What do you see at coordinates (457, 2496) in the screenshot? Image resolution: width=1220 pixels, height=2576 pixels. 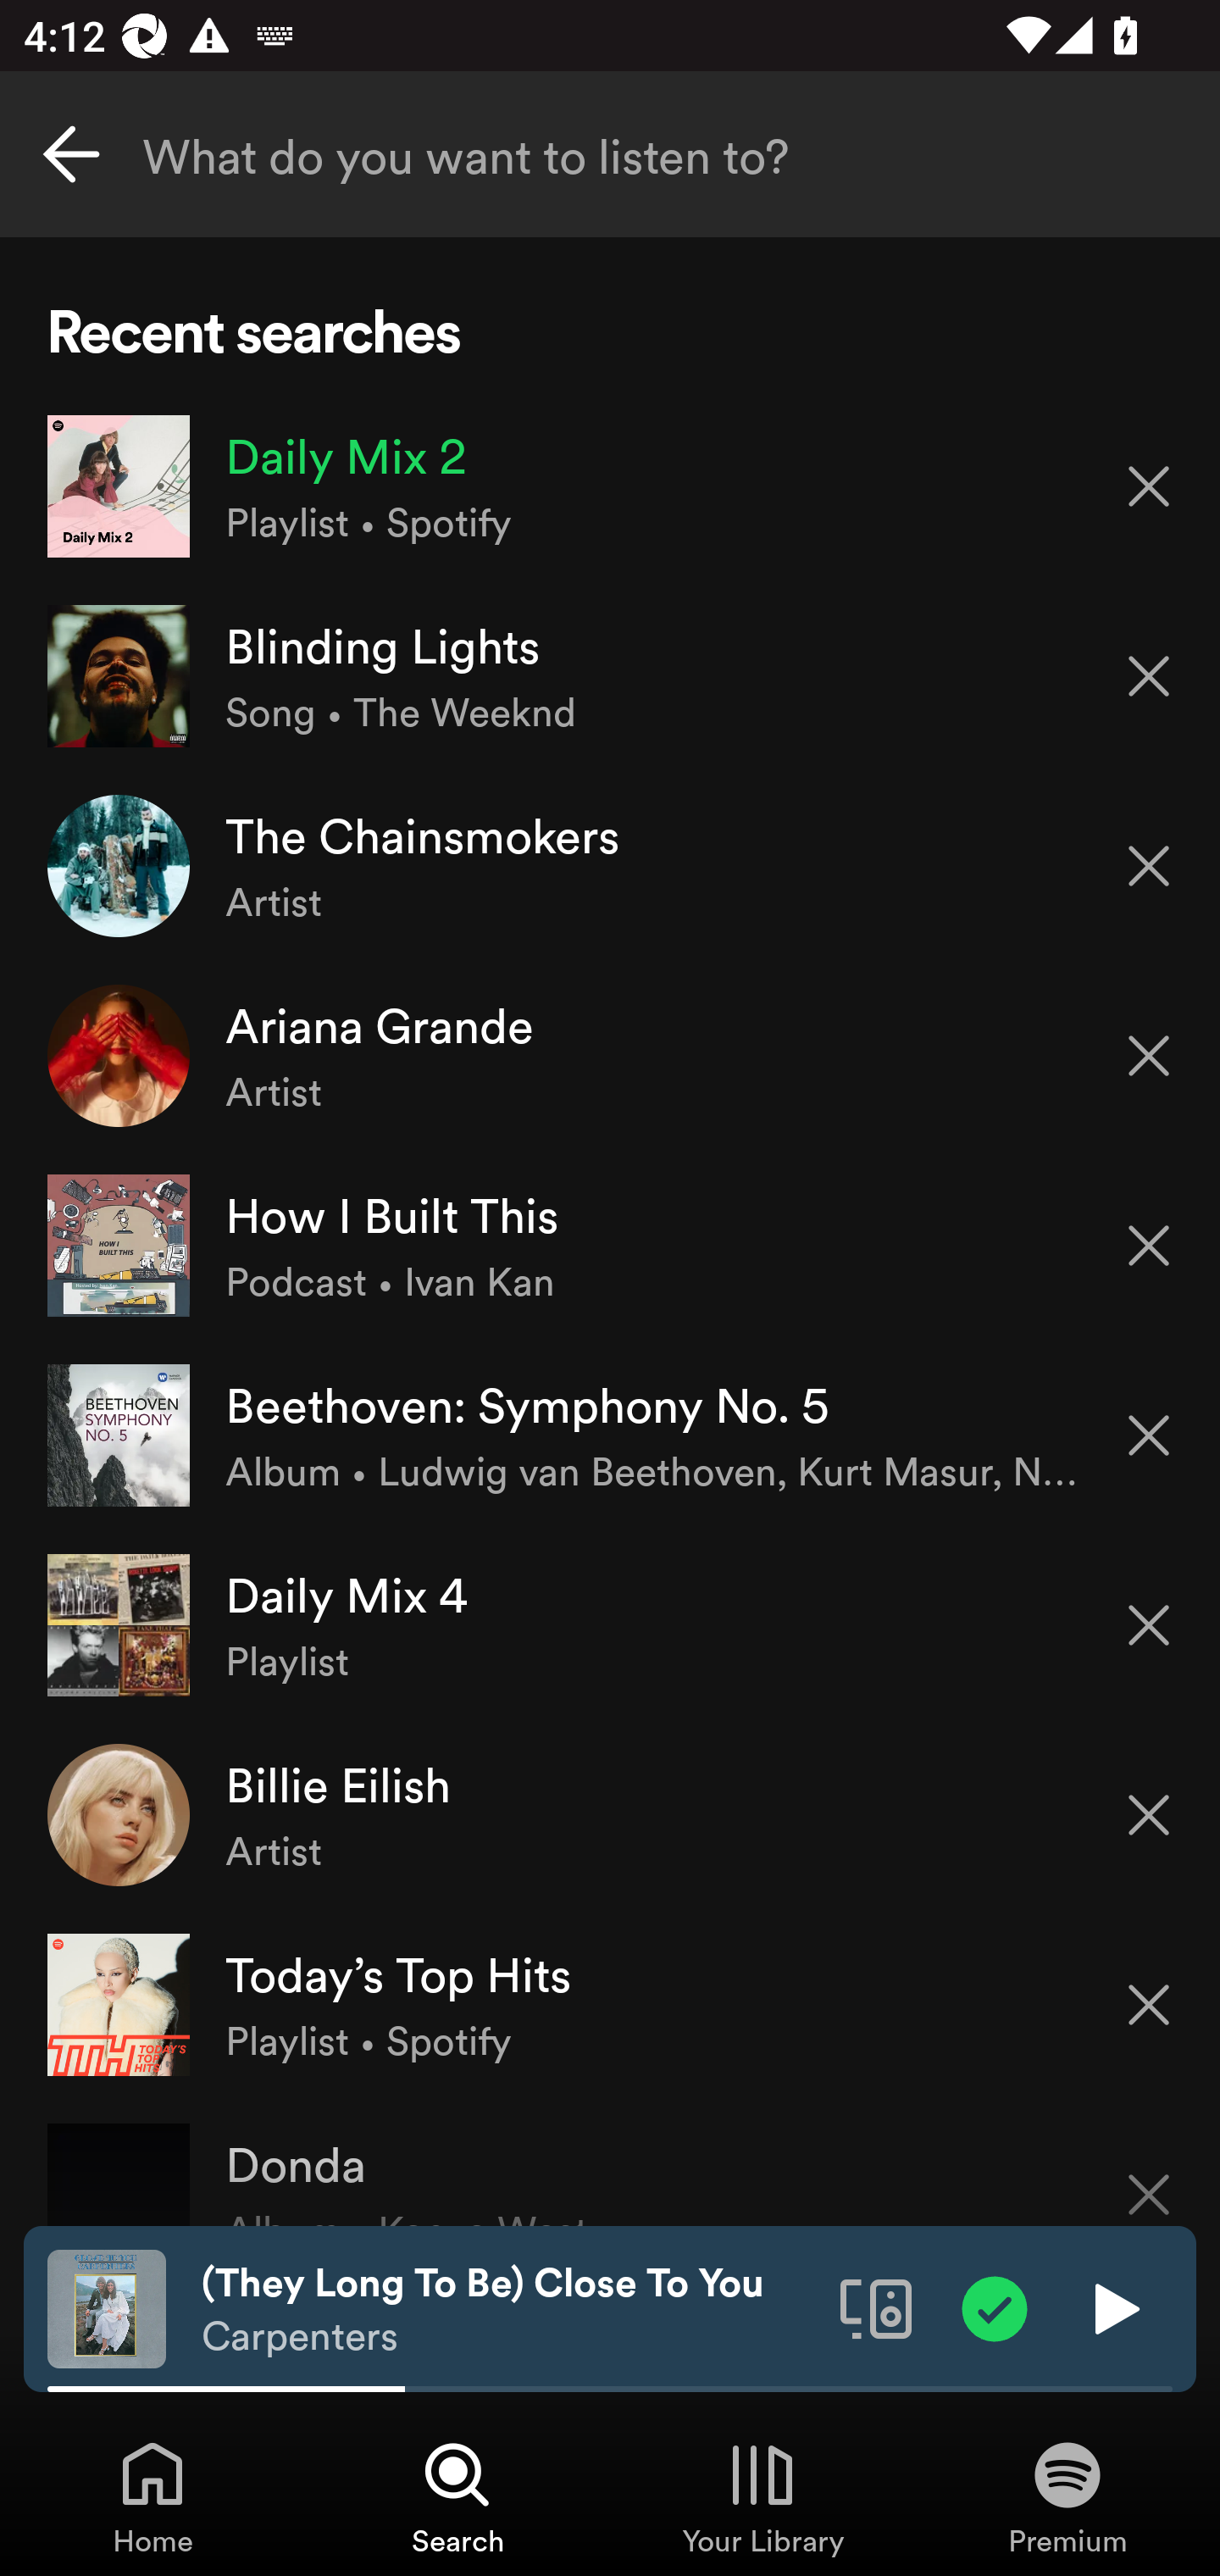 I see `Search, Tab 2 of 4 Search Search` at bounding box center [457, 2496].